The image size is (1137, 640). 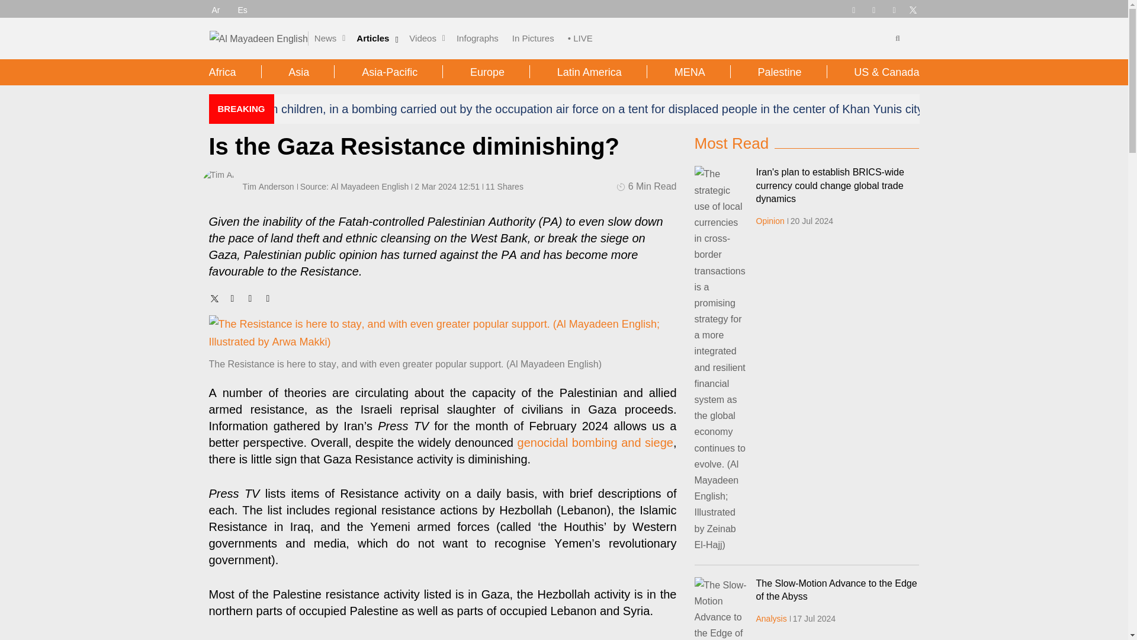 What do you see at coordinates (770, 221) in the screenshot?
I see `Opinion` at bounding box center [770, 221].